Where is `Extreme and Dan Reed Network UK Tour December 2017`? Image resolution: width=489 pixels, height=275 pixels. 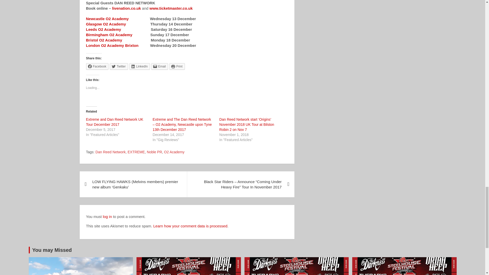 Extreme and Dan Reed Network UK Tour December 2017 is located at coordinates (115, 122).